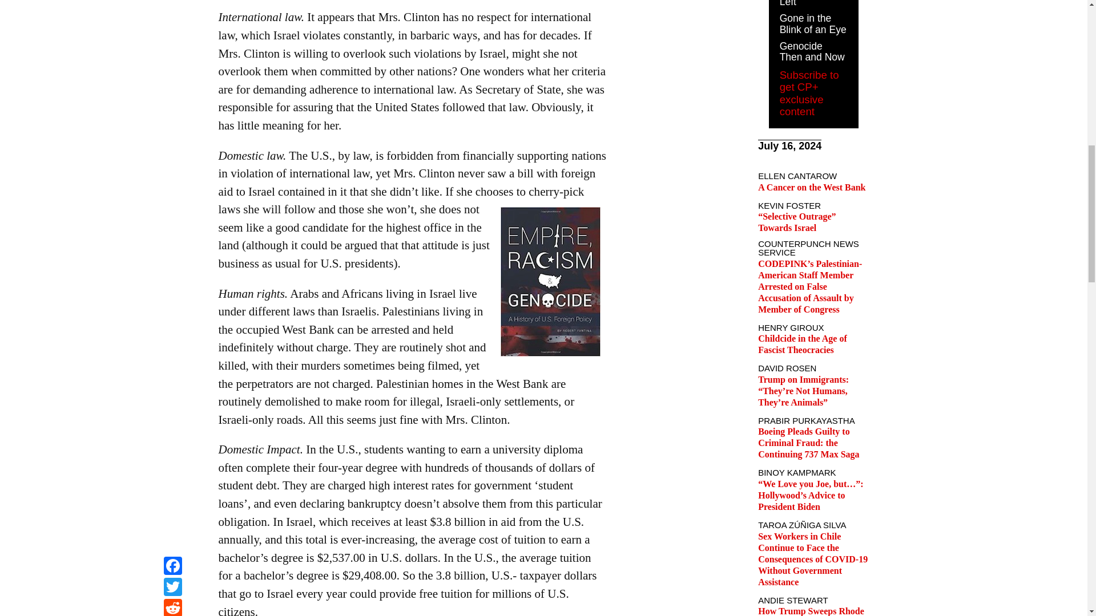 Image resolution: width=1096 pixels, height=616 pixels. Describe the element at coordinates (812, 52) in the screenshot. I see `Genocide Then and Now` at that location.